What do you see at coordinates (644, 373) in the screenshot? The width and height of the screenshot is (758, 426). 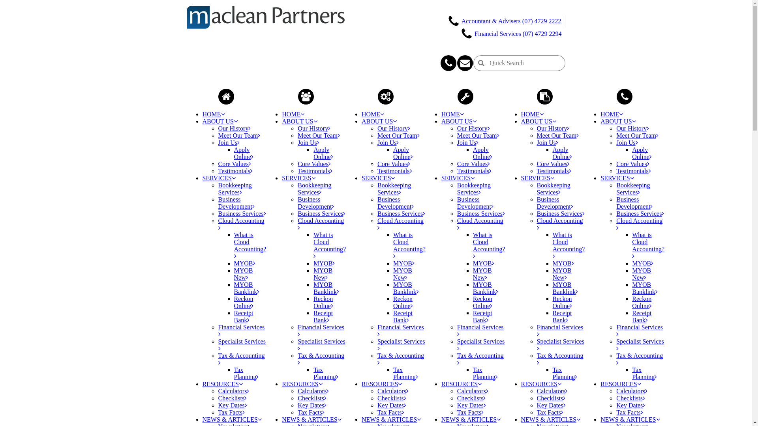 I see `Tax Planning` at bounding box center [644, 373].